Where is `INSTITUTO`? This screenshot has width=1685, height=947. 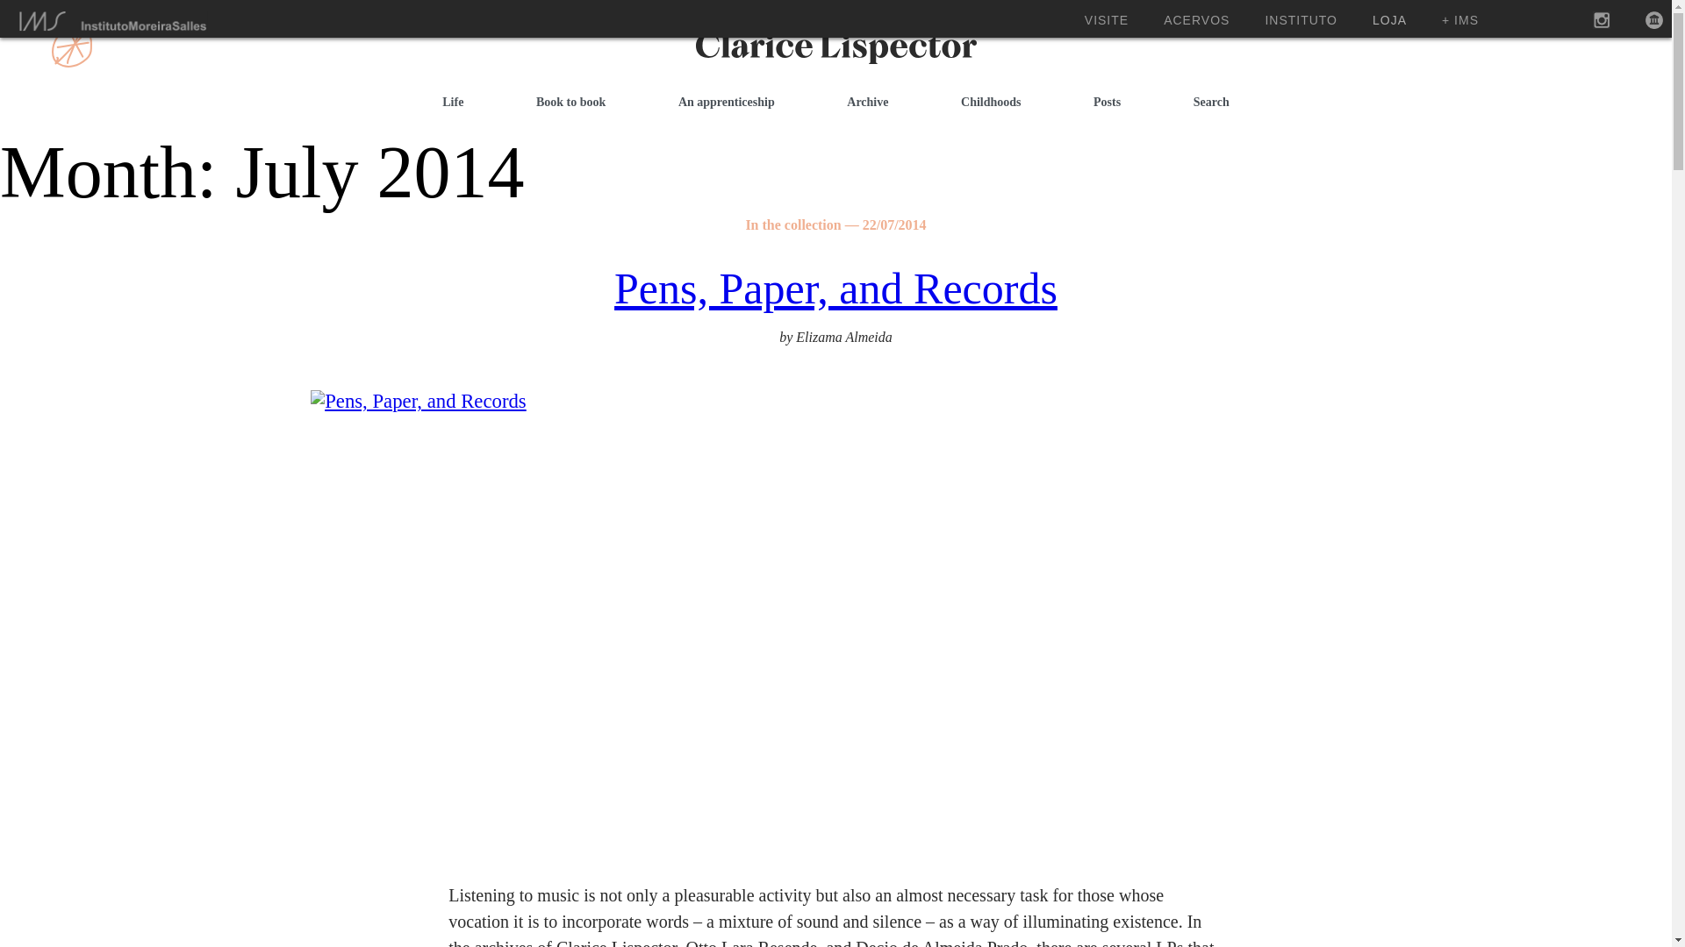
INSTITUTO is located at coordinates (1301, 19).